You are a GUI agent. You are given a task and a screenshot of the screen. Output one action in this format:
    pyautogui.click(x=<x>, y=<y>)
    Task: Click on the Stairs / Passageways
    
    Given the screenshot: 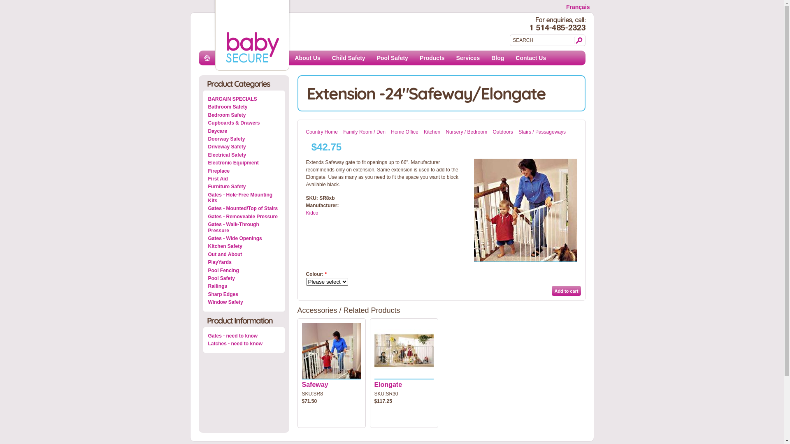 What is the action you would take?
    pyautogui.click(x=542, y=132)
    